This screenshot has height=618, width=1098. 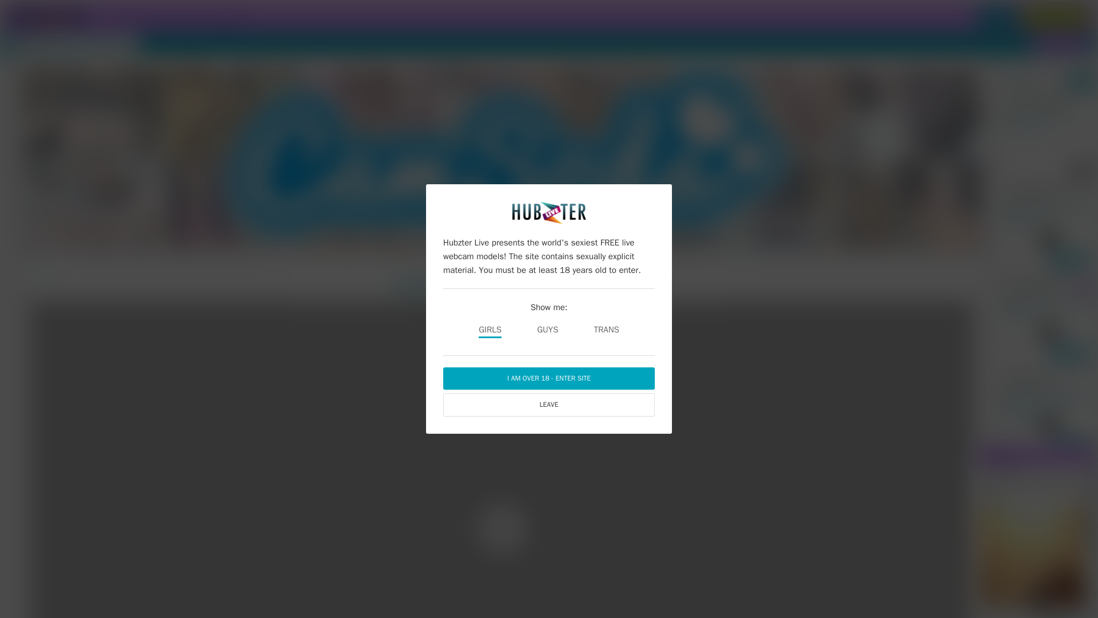 I want to click on View all, so click(x=1081, y=81).